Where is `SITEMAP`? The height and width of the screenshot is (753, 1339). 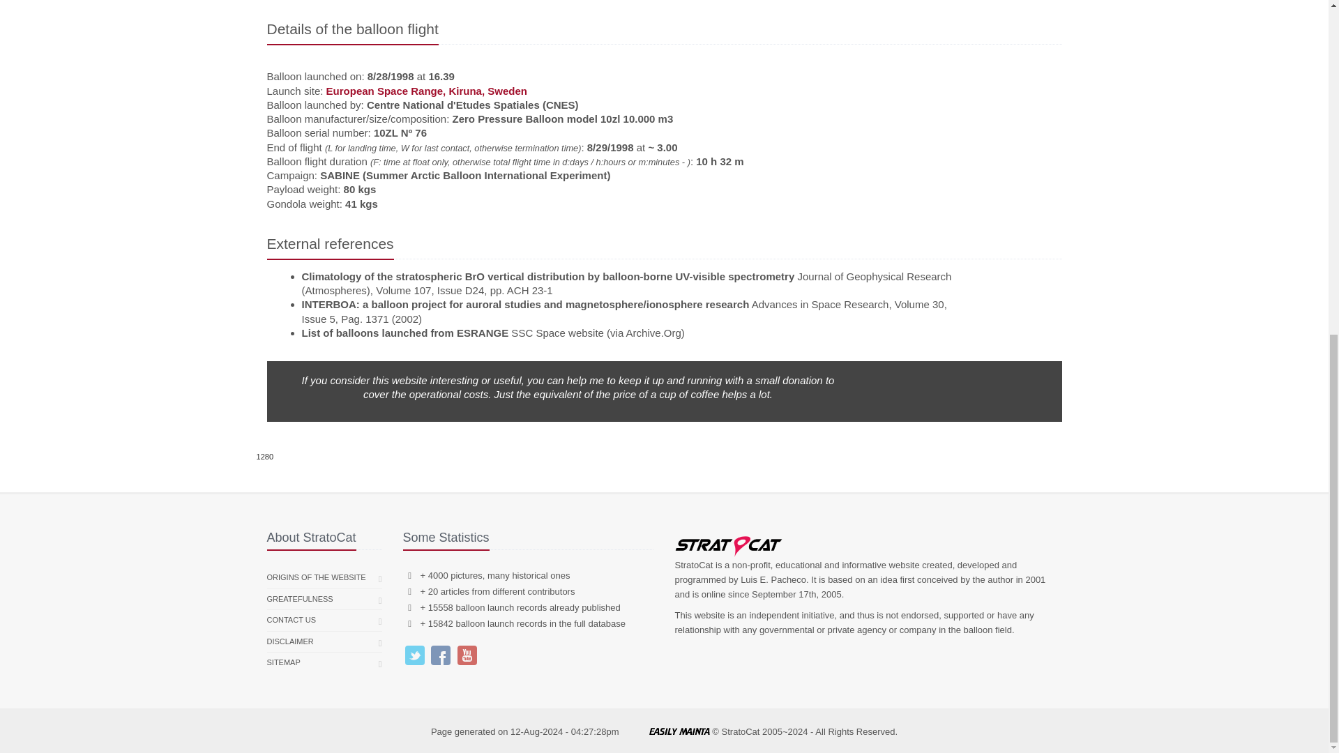 SITEMAP is located at coordinates (283, 662).